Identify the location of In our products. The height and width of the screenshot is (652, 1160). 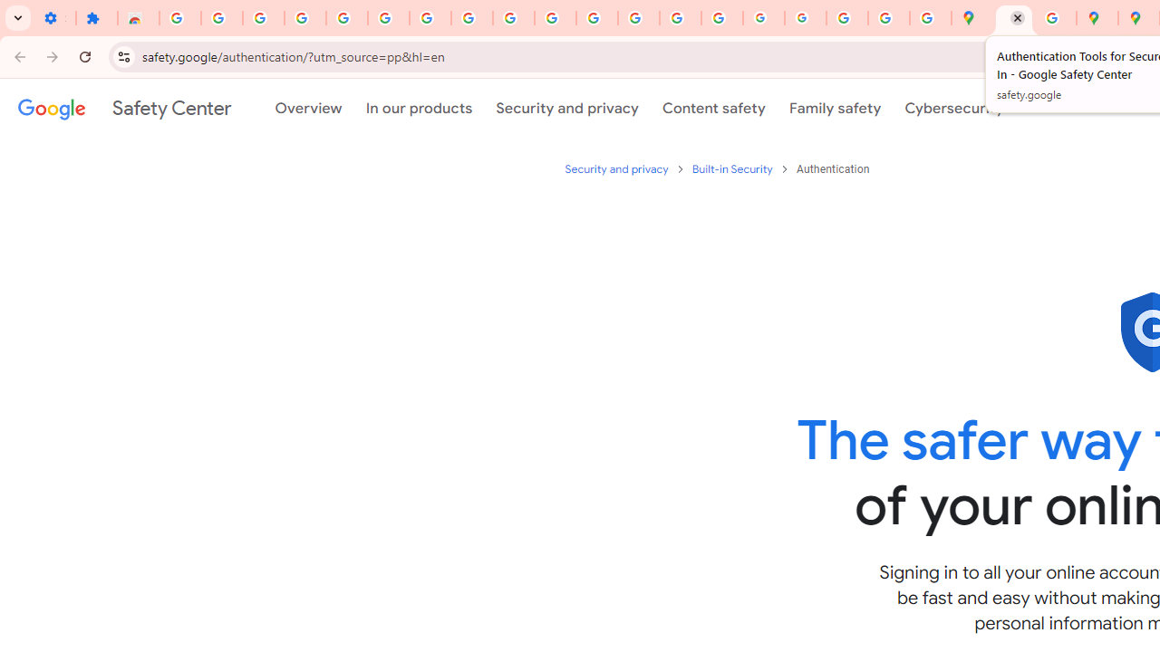
(419, 108).